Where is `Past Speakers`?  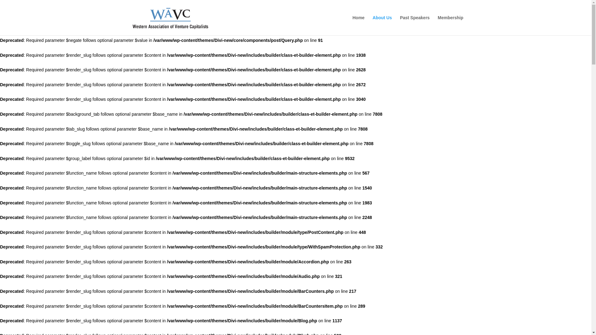
Past Speakers is located at coordinates (415, 25).